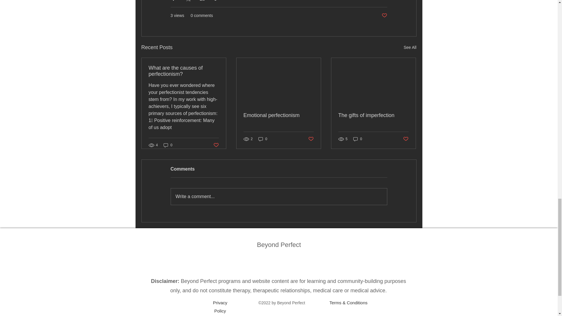 The width and height of the screenshot is (562, 316). What do you see at coordinates (215, 145) in the screenshot?
I see `Post not marked as liked` at bounding box center [215, 145].